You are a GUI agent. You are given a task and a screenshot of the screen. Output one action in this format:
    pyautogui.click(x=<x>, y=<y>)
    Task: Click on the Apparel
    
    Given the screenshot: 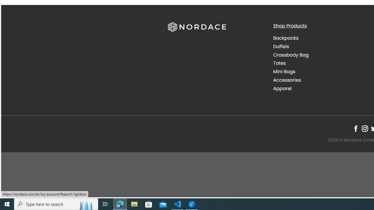 What is the action you would take?
    pyautogui.click(x=282, y=88)
    